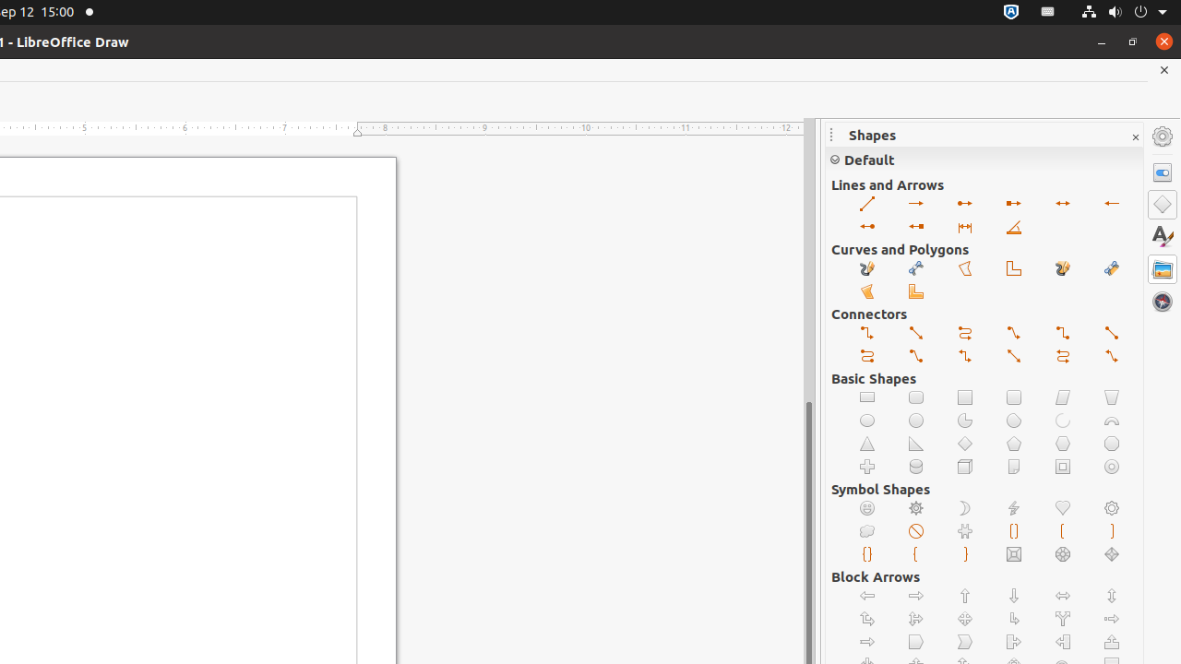 The height and width of the screenshot is (664, 1181). Describe the element at coordinates (1113, 269) in the screenshot. I see `Curve, Filled` at that location.